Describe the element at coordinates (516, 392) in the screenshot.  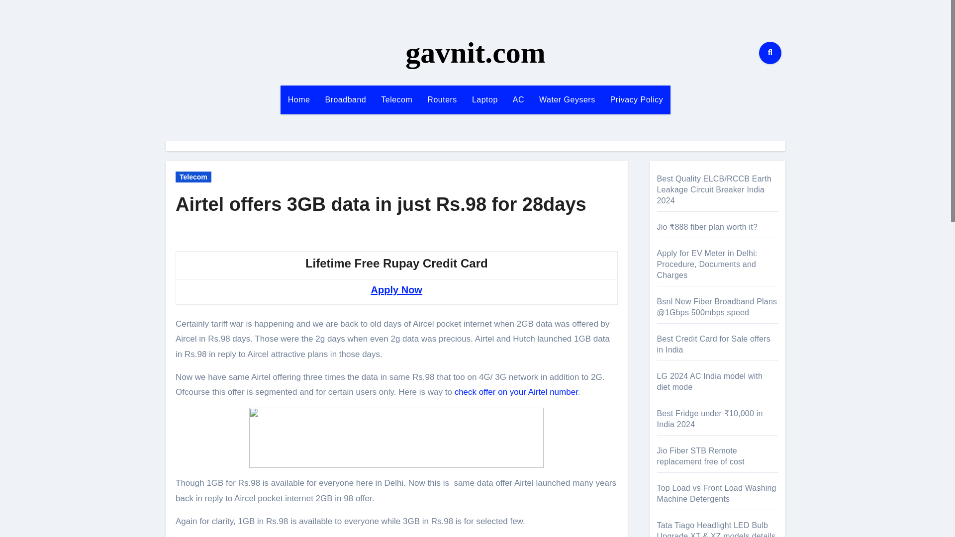
I see `check offer on your Airtel number` at that location.